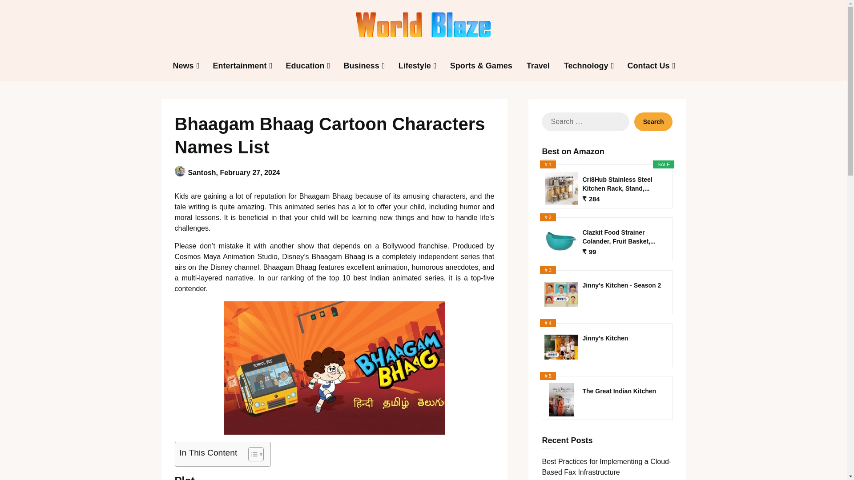  Describe the element at coordinates (415, 66) in the screenshot. I see `Lifestyle` at that location.